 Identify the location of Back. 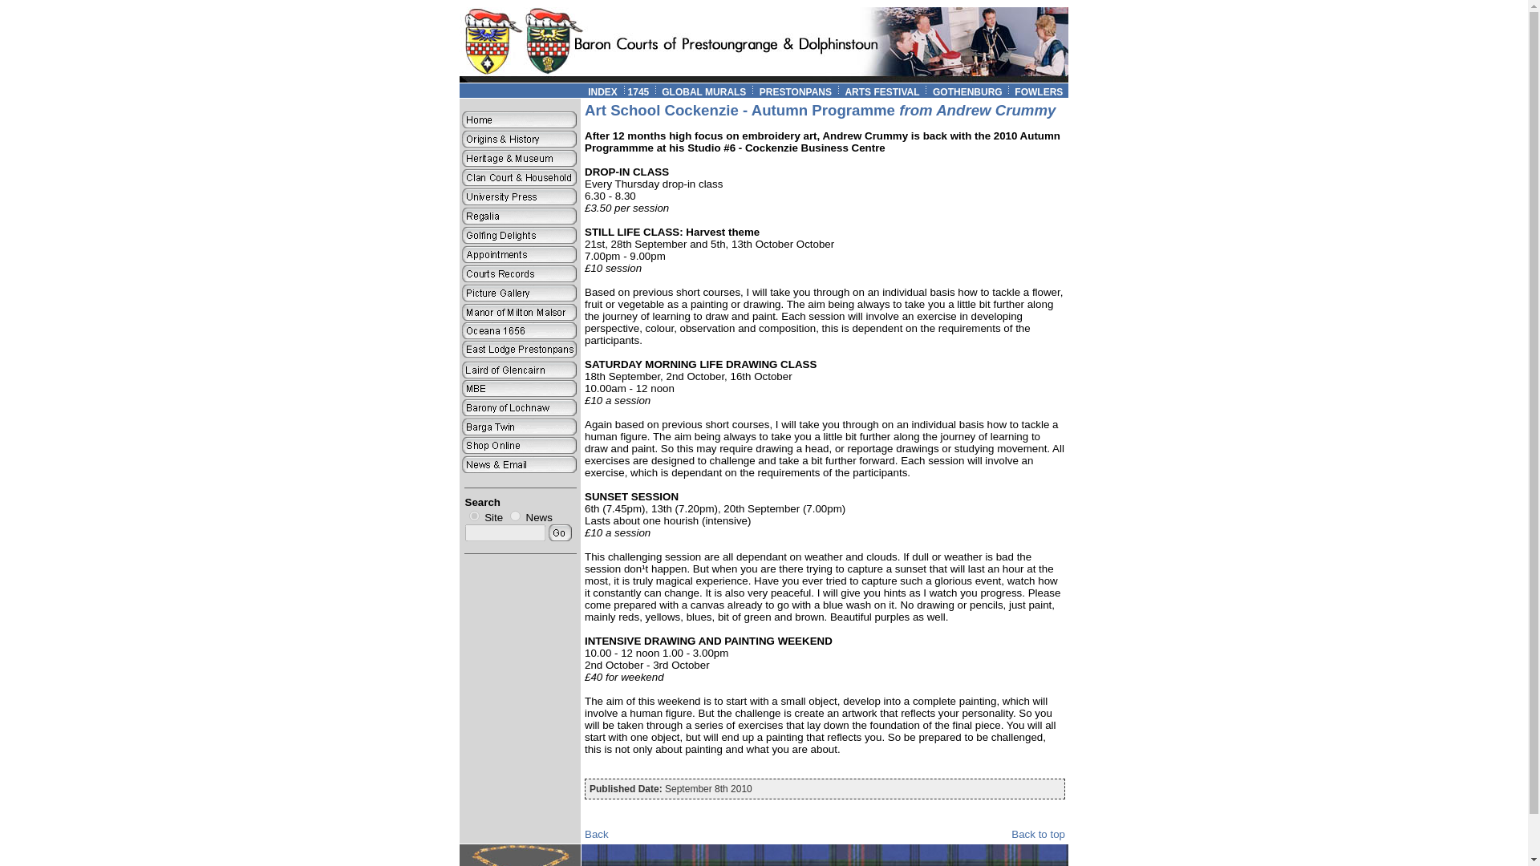
(597, 834).